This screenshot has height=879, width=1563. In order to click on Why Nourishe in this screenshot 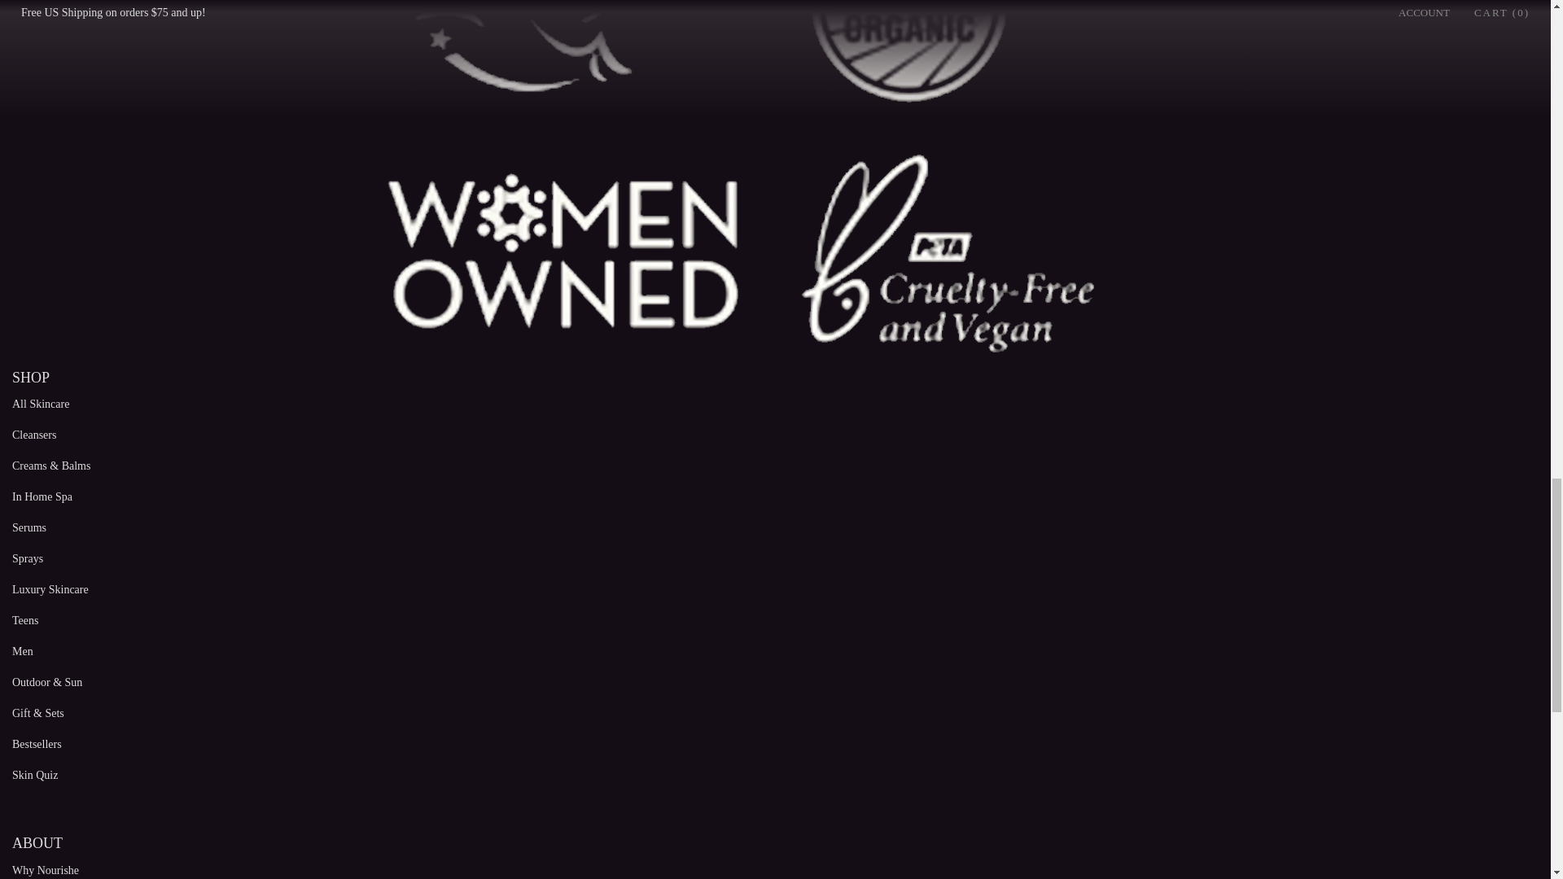, I will do `click(46, 869)`.